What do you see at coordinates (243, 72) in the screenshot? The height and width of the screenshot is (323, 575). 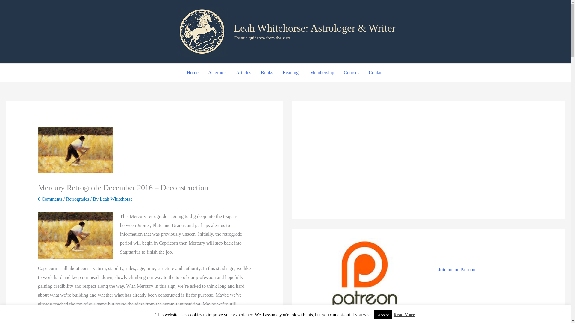 I see `Articles` at bounding box center [243, 72].